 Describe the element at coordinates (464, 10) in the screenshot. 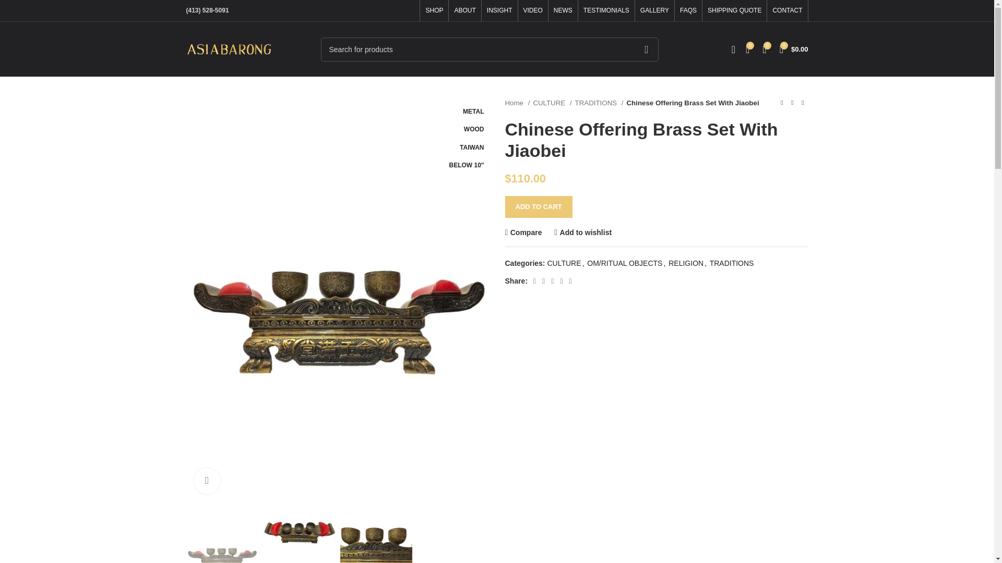

I see `ABOUT` at that location.